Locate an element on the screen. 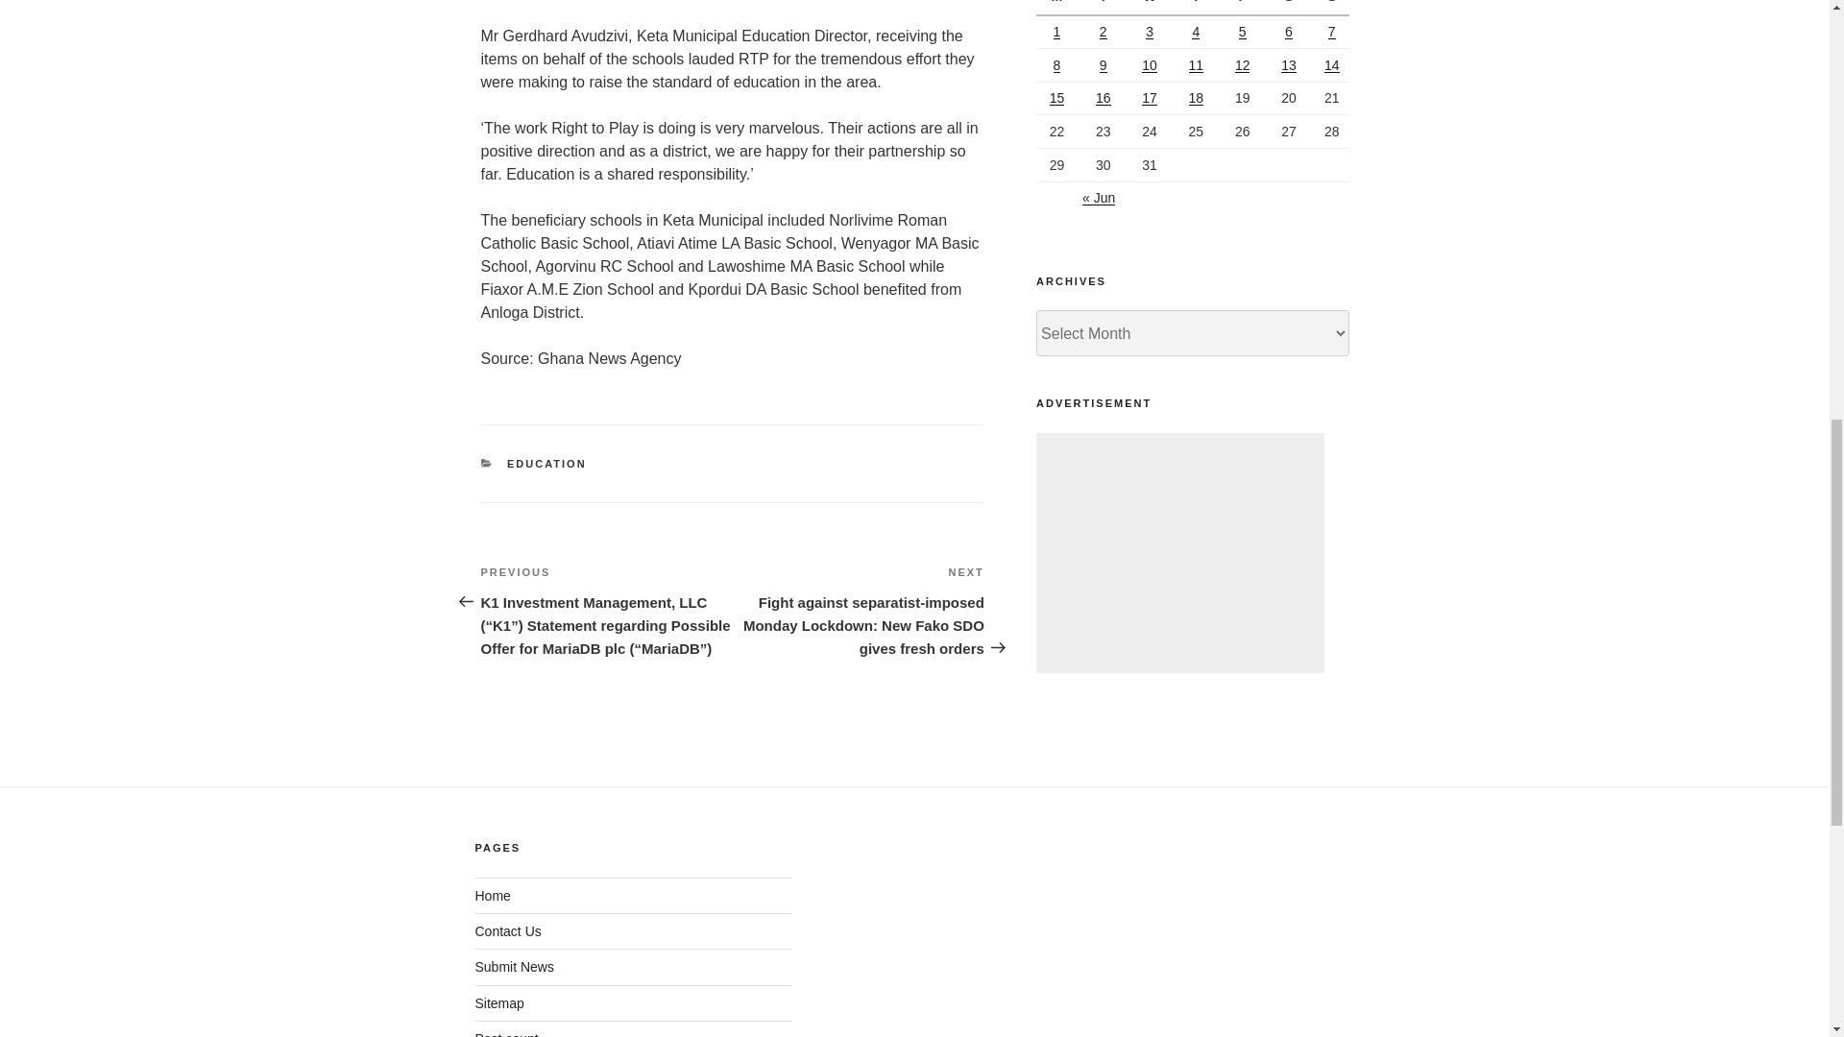 This screenshot has height=1037, width=1844. Wednesday is located at coordinates (1152, 8).